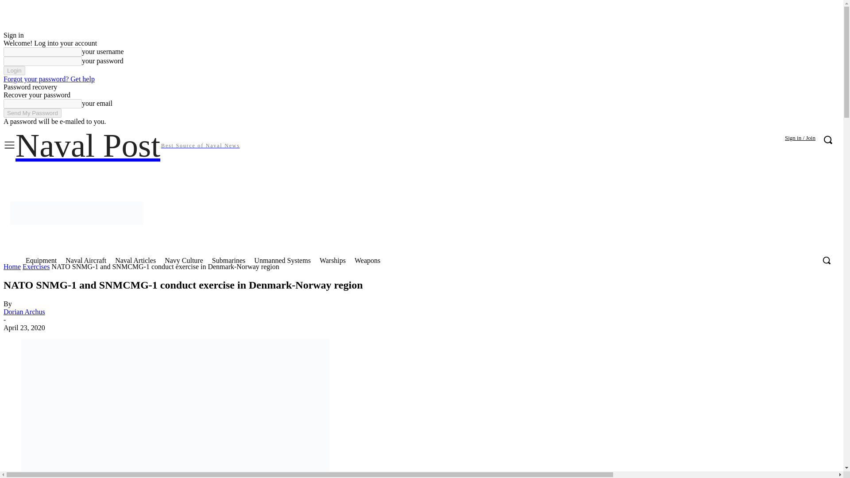  I want to click on Submarines, so click(228, 260).